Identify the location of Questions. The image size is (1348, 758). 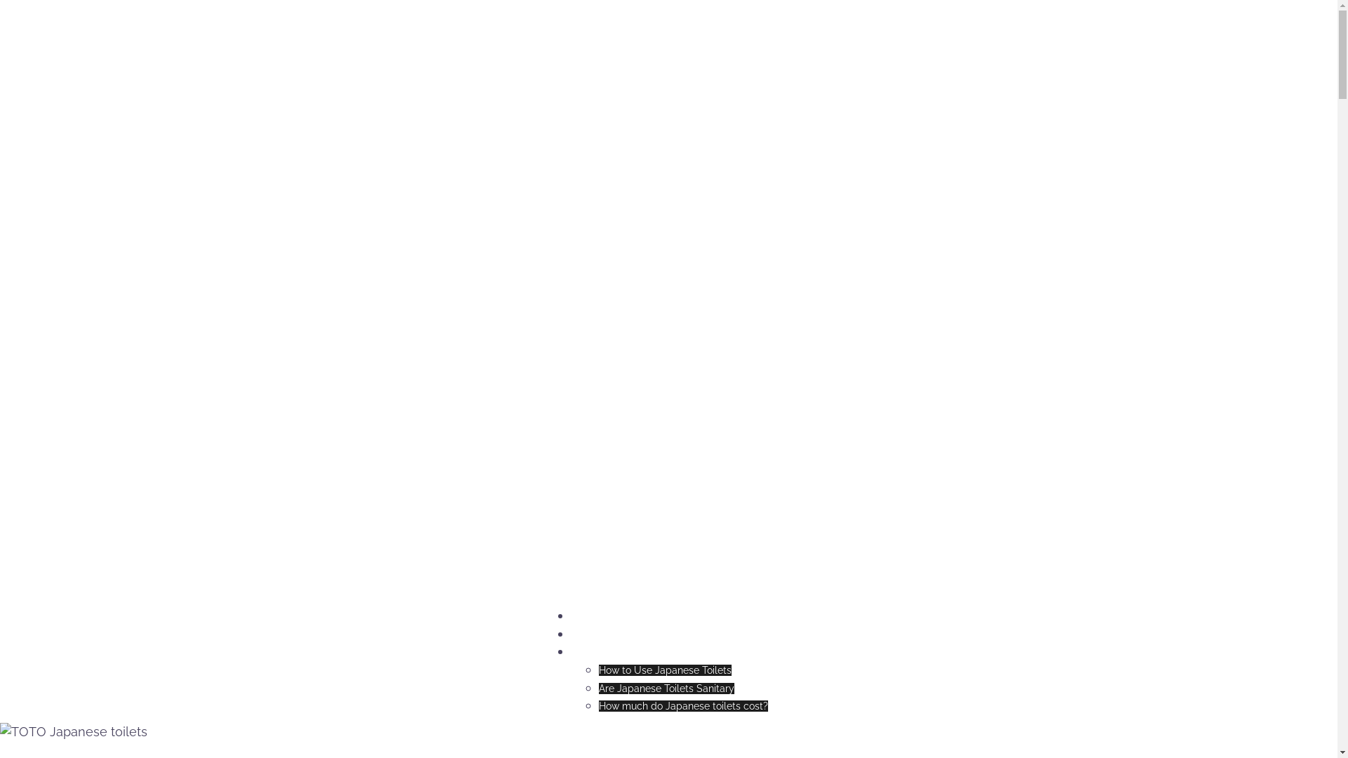
(593, 652).